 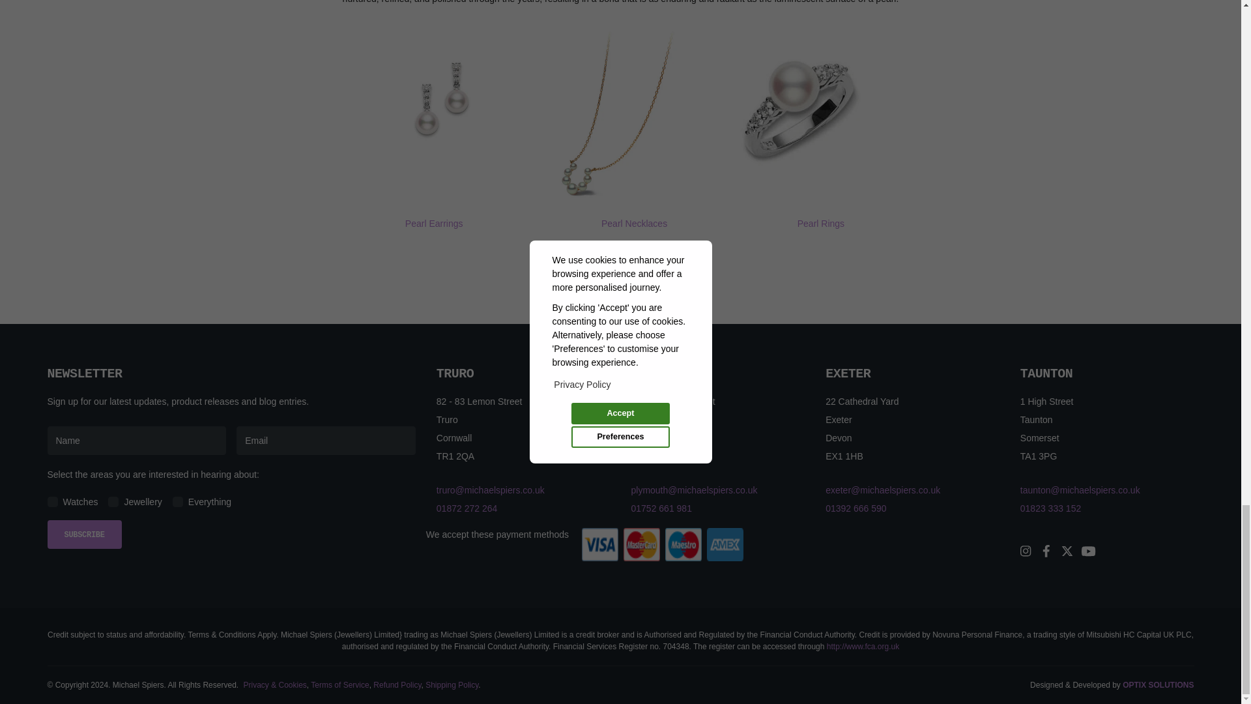 What do you see at coordinates (113, 502) in the screenshot?
I see `5389322` at bounding box center [113, 502].